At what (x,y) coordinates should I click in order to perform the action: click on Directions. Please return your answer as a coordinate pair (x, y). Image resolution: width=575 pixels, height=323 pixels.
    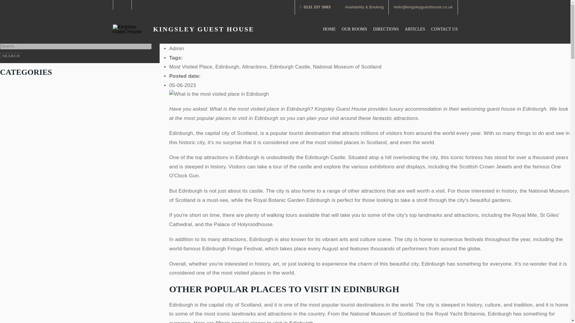
    Looking at the image, I should click on (386, 29).